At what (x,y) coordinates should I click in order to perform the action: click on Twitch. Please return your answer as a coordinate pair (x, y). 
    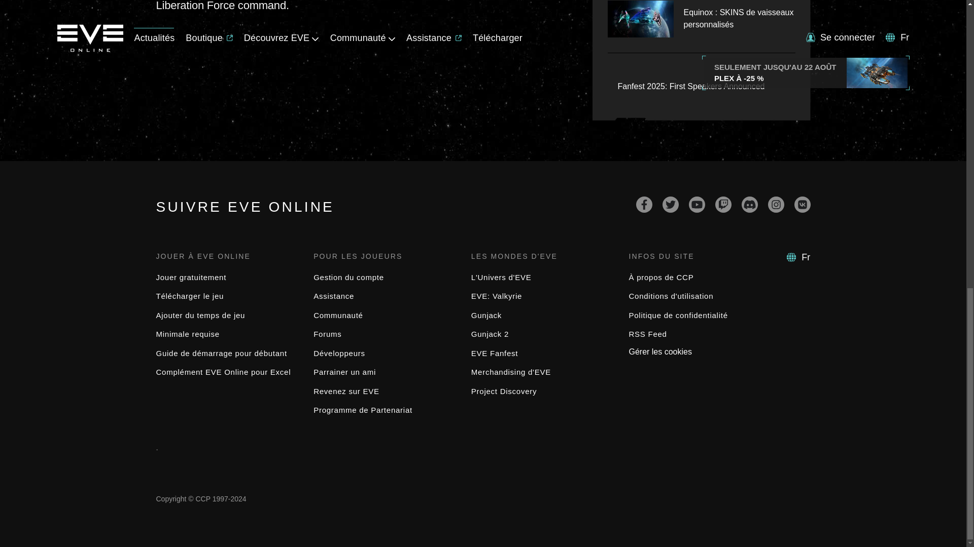
    Looking at the image, I should click on (723, 205).